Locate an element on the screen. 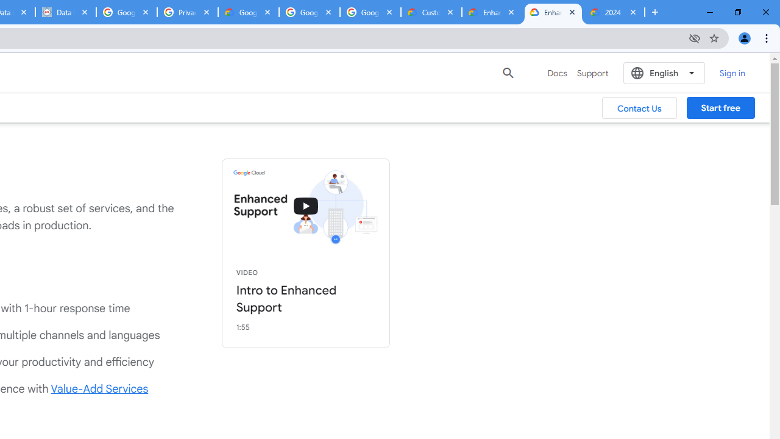 Image resolution: width=780 pixels, height=439 pixels. Google Workspace - Specific Terms is located at coordinates (310, 12).